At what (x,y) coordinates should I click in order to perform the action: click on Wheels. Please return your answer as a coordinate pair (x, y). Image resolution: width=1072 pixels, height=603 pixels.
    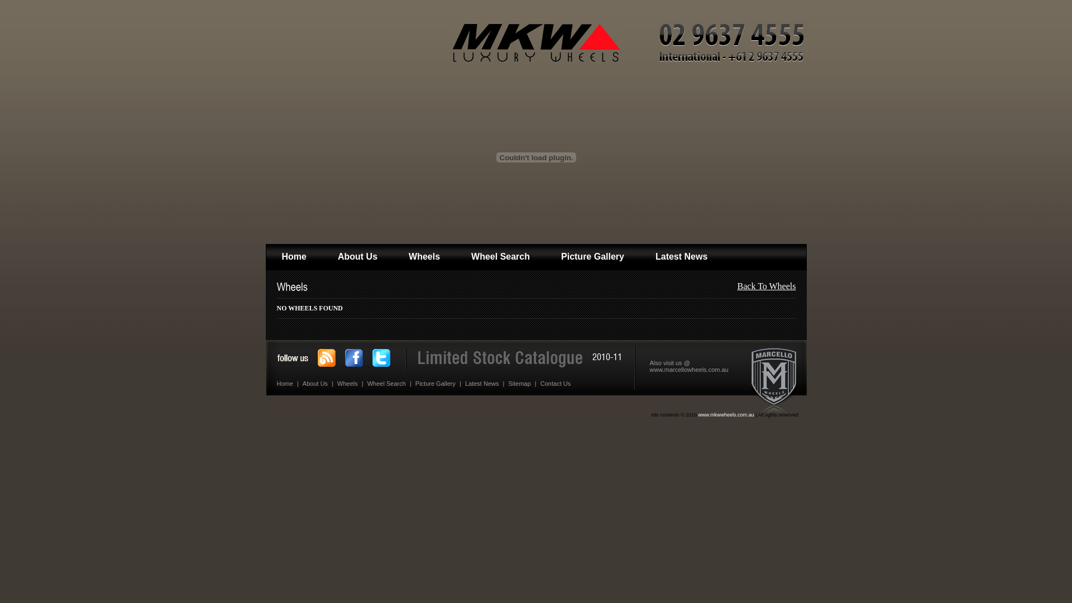
    Looking at the image, I should click on (347, 384).